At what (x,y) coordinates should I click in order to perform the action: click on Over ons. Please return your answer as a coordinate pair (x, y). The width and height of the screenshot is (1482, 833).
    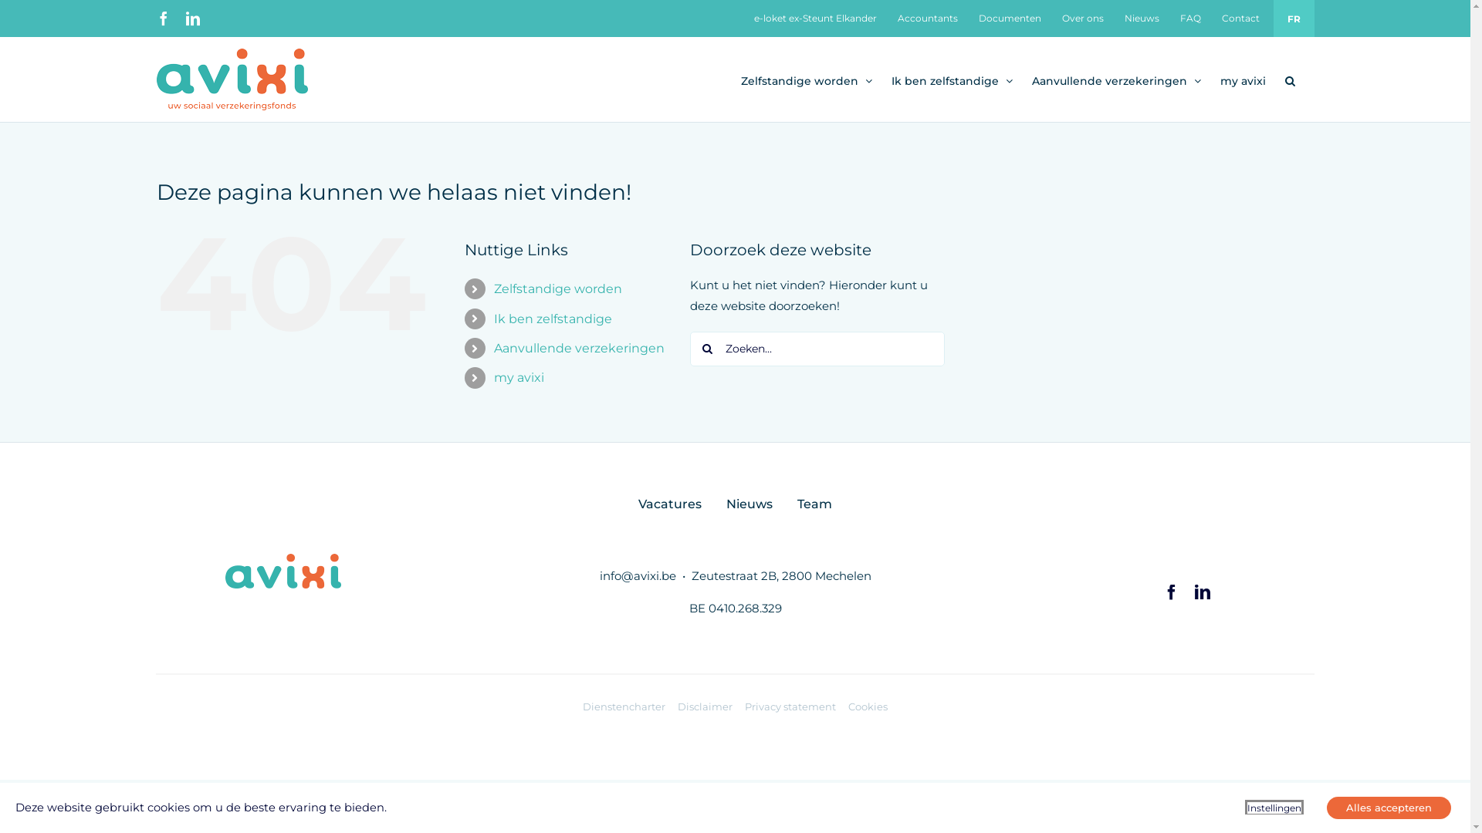
    Looking at the image, I should click on (1082, 19).